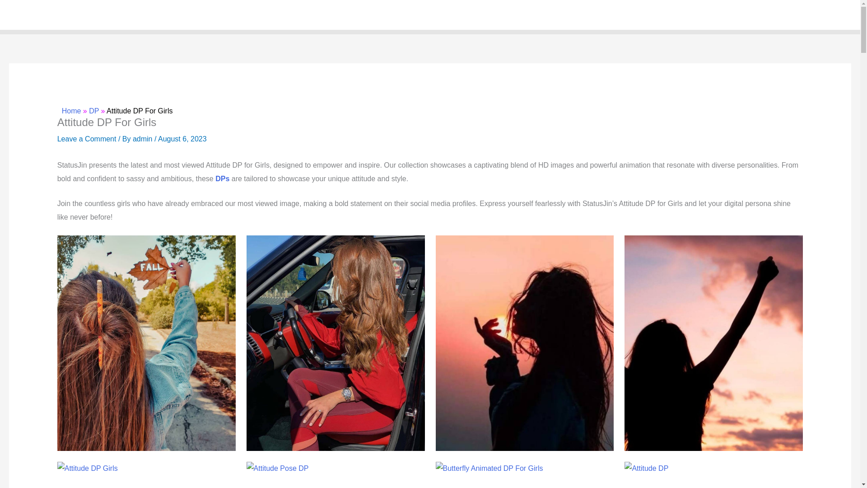  What do you see at coordinates (222, 178) in the screenshot?
I see `DPs` at bounding box center [222, 178].